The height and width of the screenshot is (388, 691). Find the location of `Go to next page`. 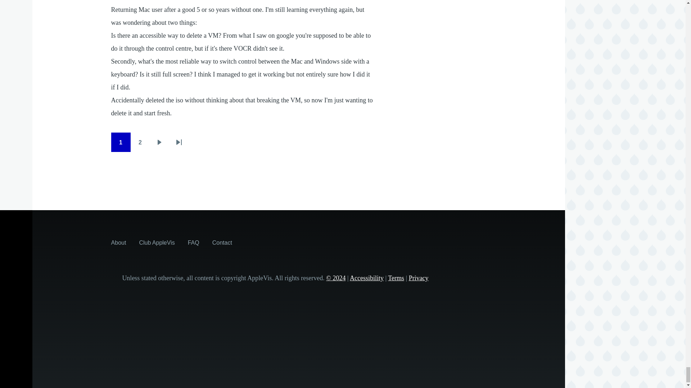

Go to next page is located at coordinates (159, 142).